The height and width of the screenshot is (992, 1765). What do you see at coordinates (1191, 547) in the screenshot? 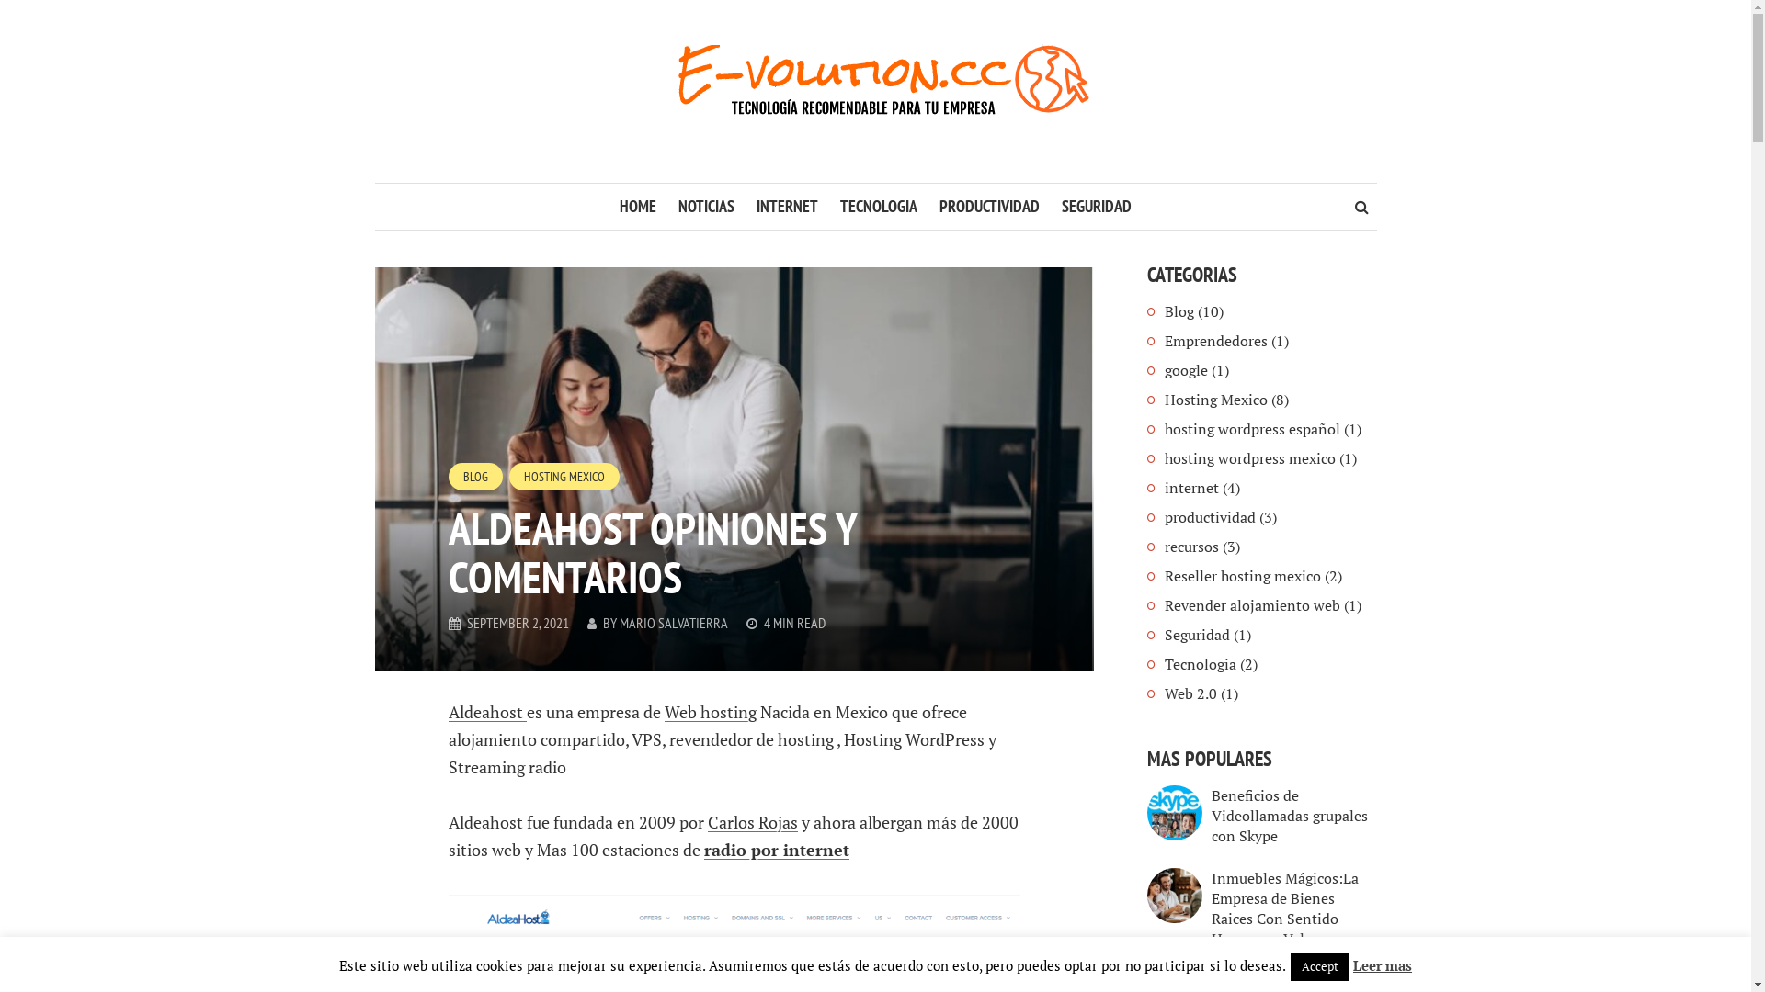
I see `recursos` at bounding box center [1191, 547].